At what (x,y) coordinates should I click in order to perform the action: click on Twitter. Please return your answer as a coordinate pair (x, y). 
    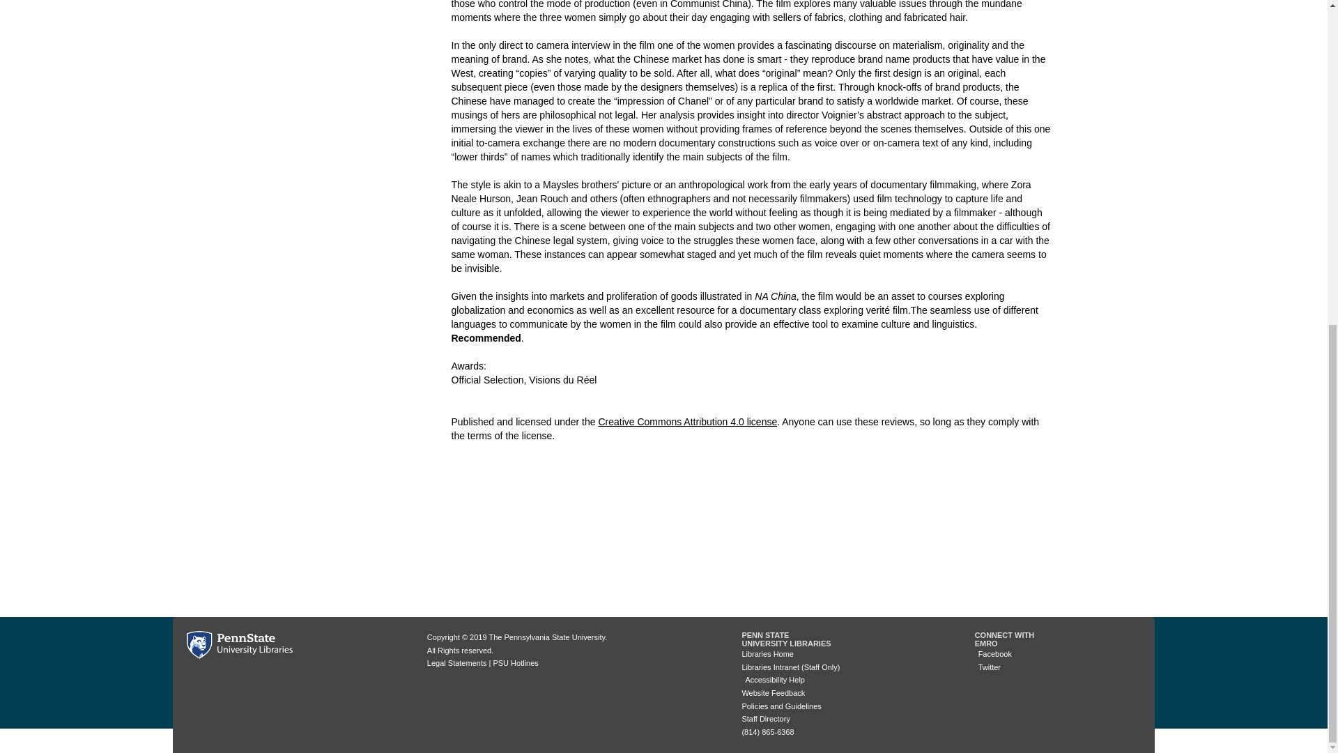
    Looking at the image, I should click on (988, 667).